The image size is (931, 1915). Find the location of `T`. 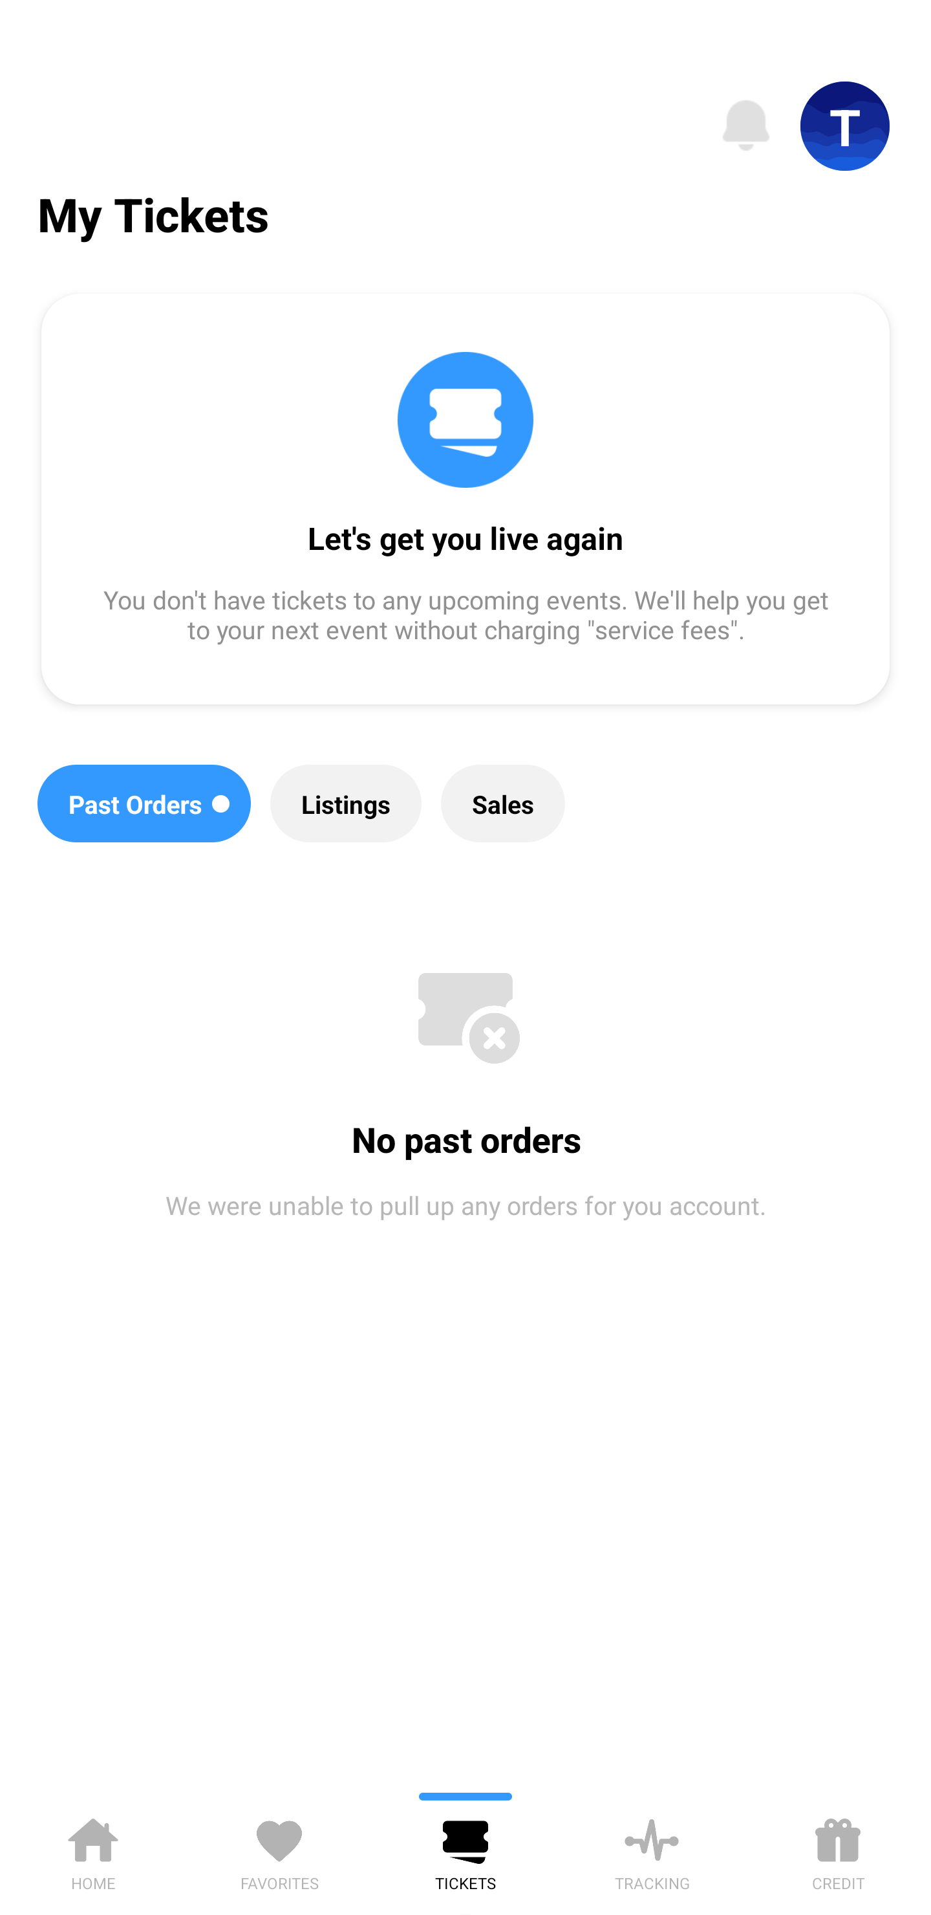

T is located at coordinates (845, 126).